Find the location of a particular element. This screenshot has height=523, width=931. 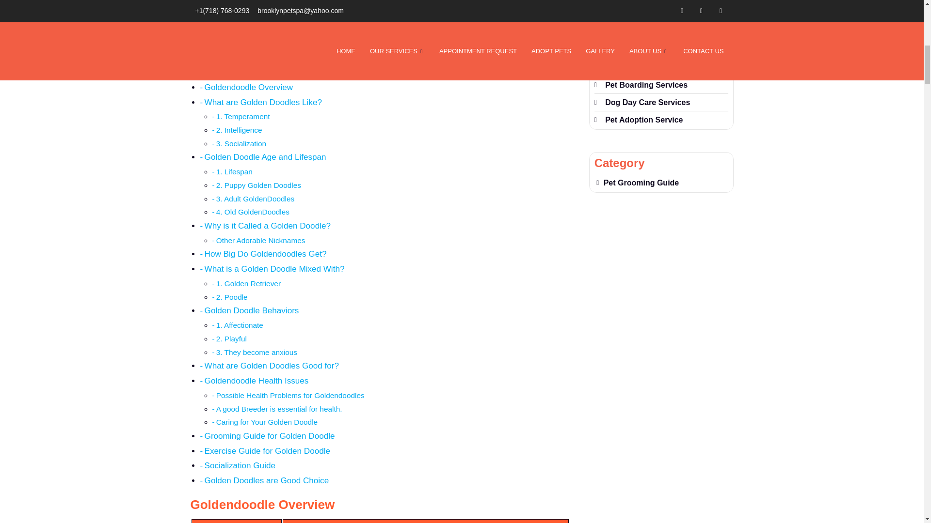

1. Lifespan is located at coordinates (234, 171).